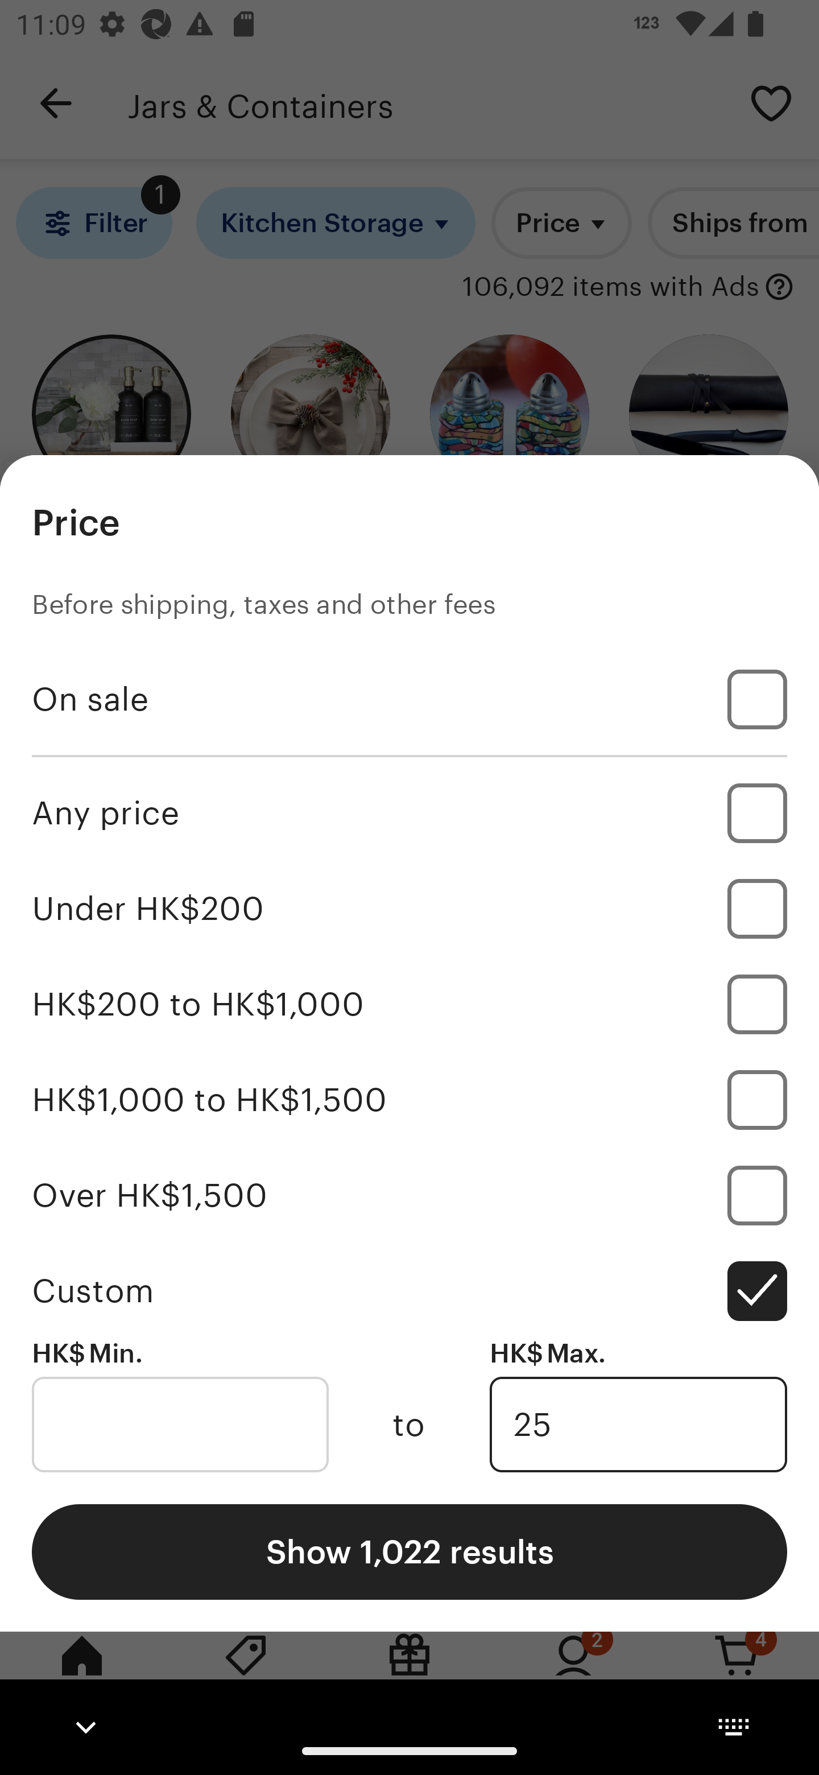  I want to click on Custom, so click(409, 1290).